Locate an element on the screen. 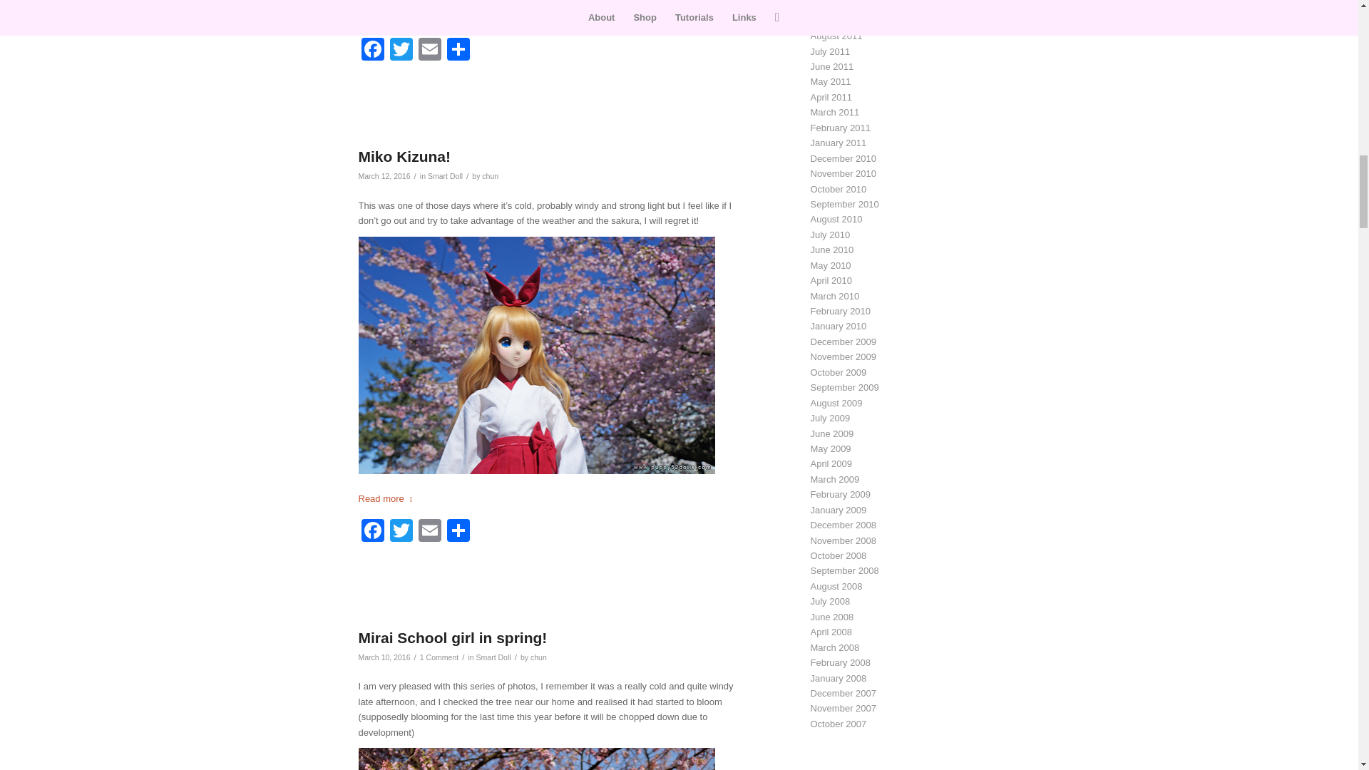 Image resolution: width=1369 pixels, height=770 pixels. Share is located at coordinates (458, 50).